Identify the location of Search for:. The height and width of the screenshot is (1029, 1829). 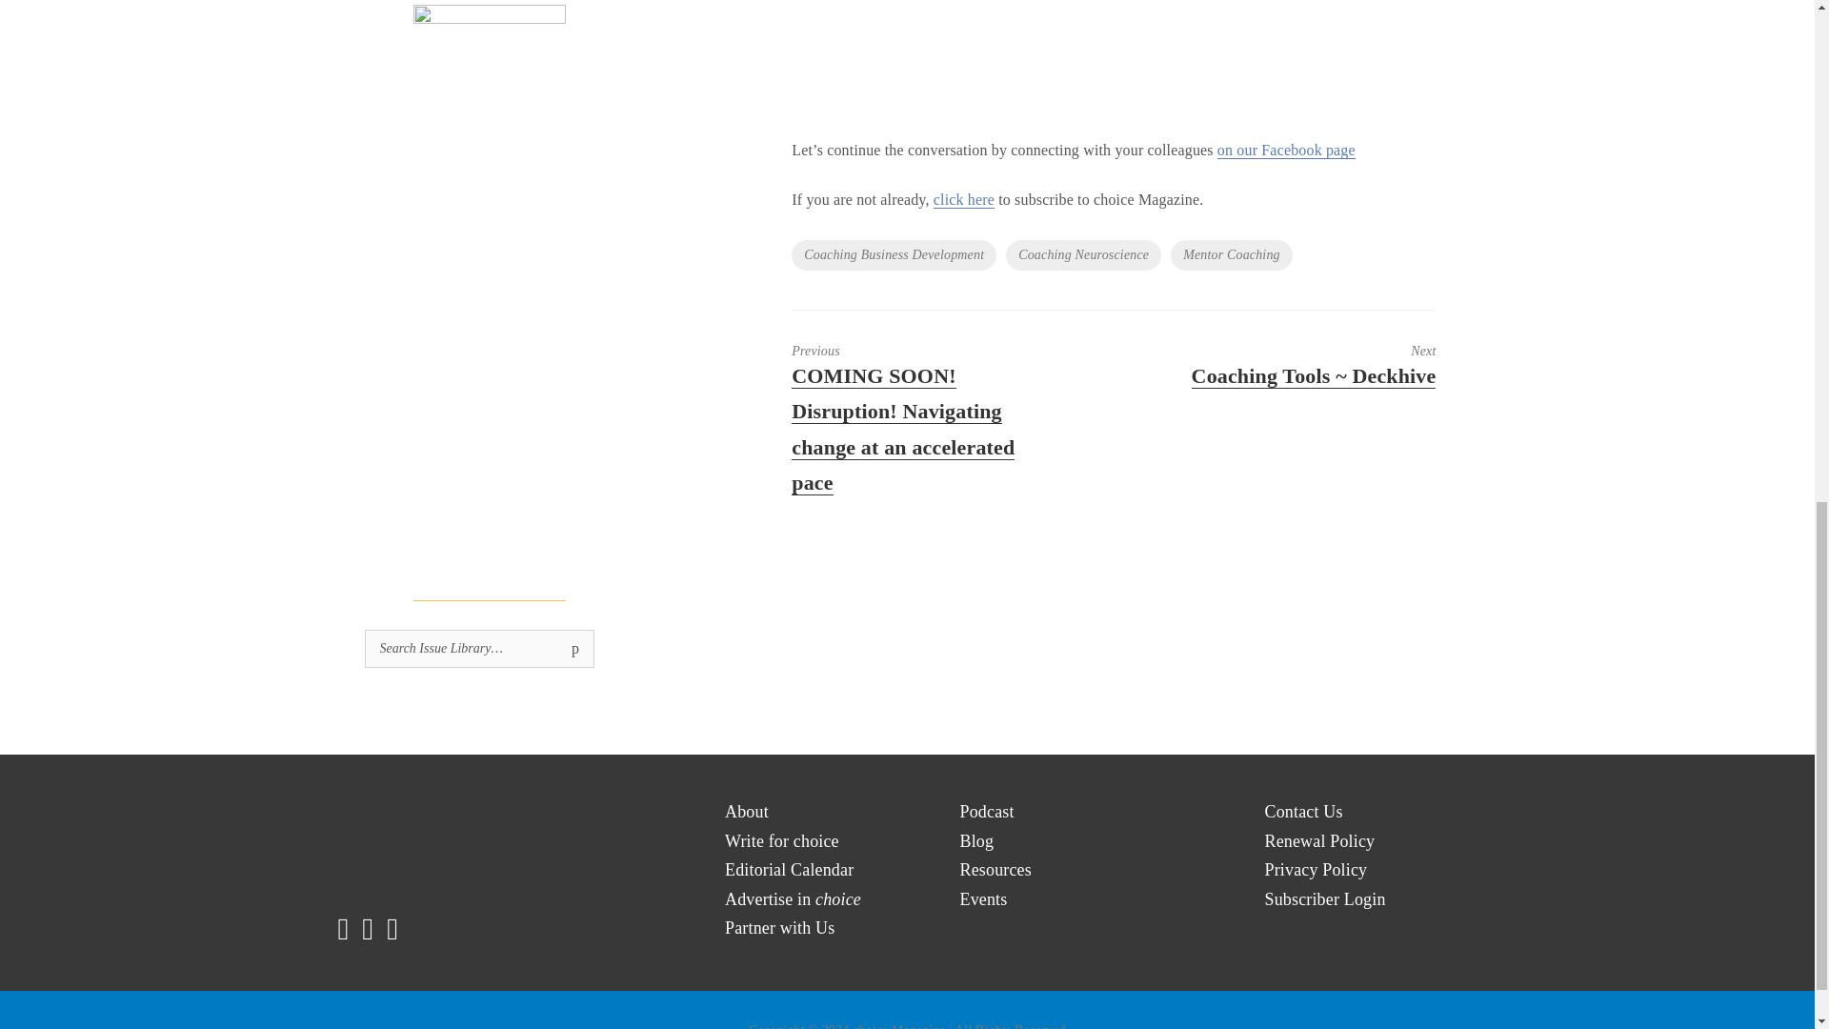
(479, 648).